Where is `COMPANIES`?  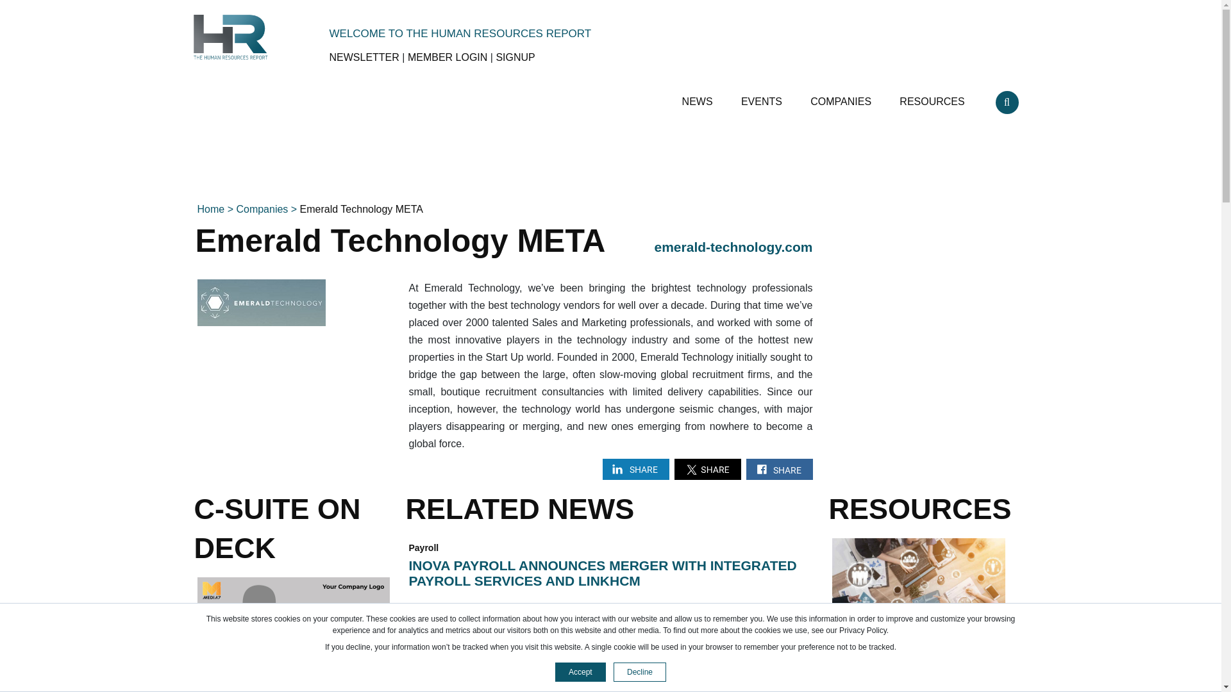 COMPANIES is located at coordinates (842, 96).